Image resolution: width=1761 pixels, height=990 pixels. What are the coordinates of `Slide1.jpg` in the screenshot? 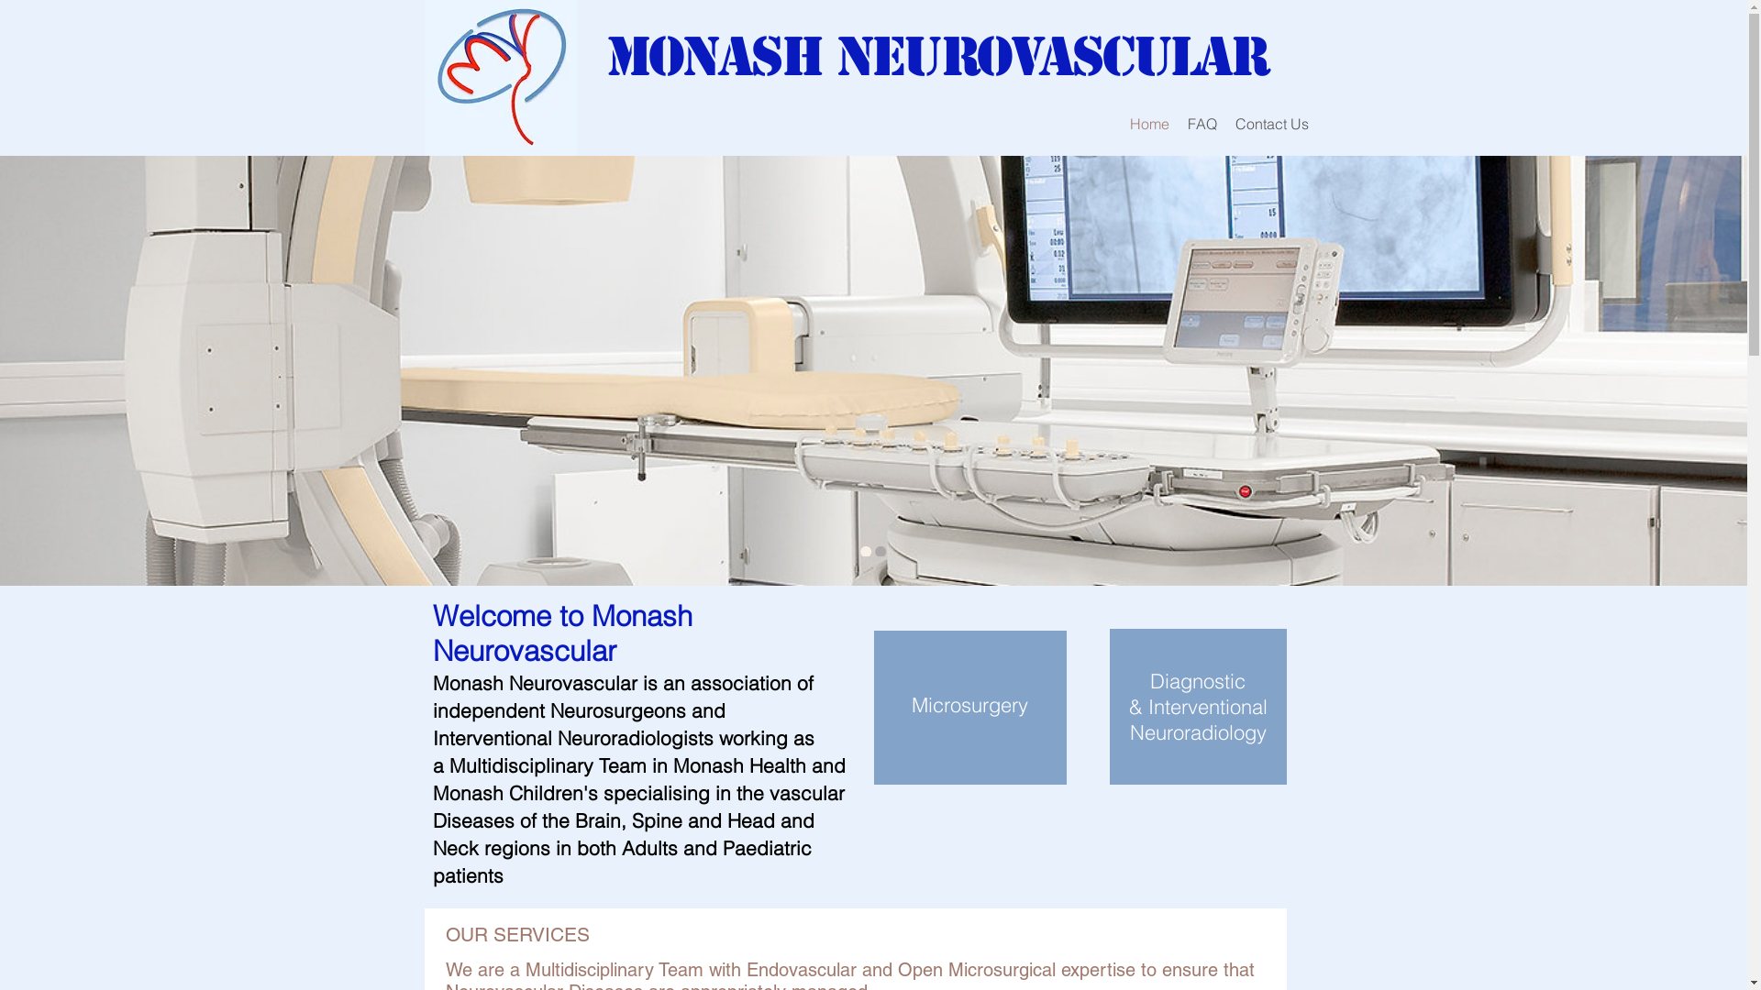 It's located at (500, 78).